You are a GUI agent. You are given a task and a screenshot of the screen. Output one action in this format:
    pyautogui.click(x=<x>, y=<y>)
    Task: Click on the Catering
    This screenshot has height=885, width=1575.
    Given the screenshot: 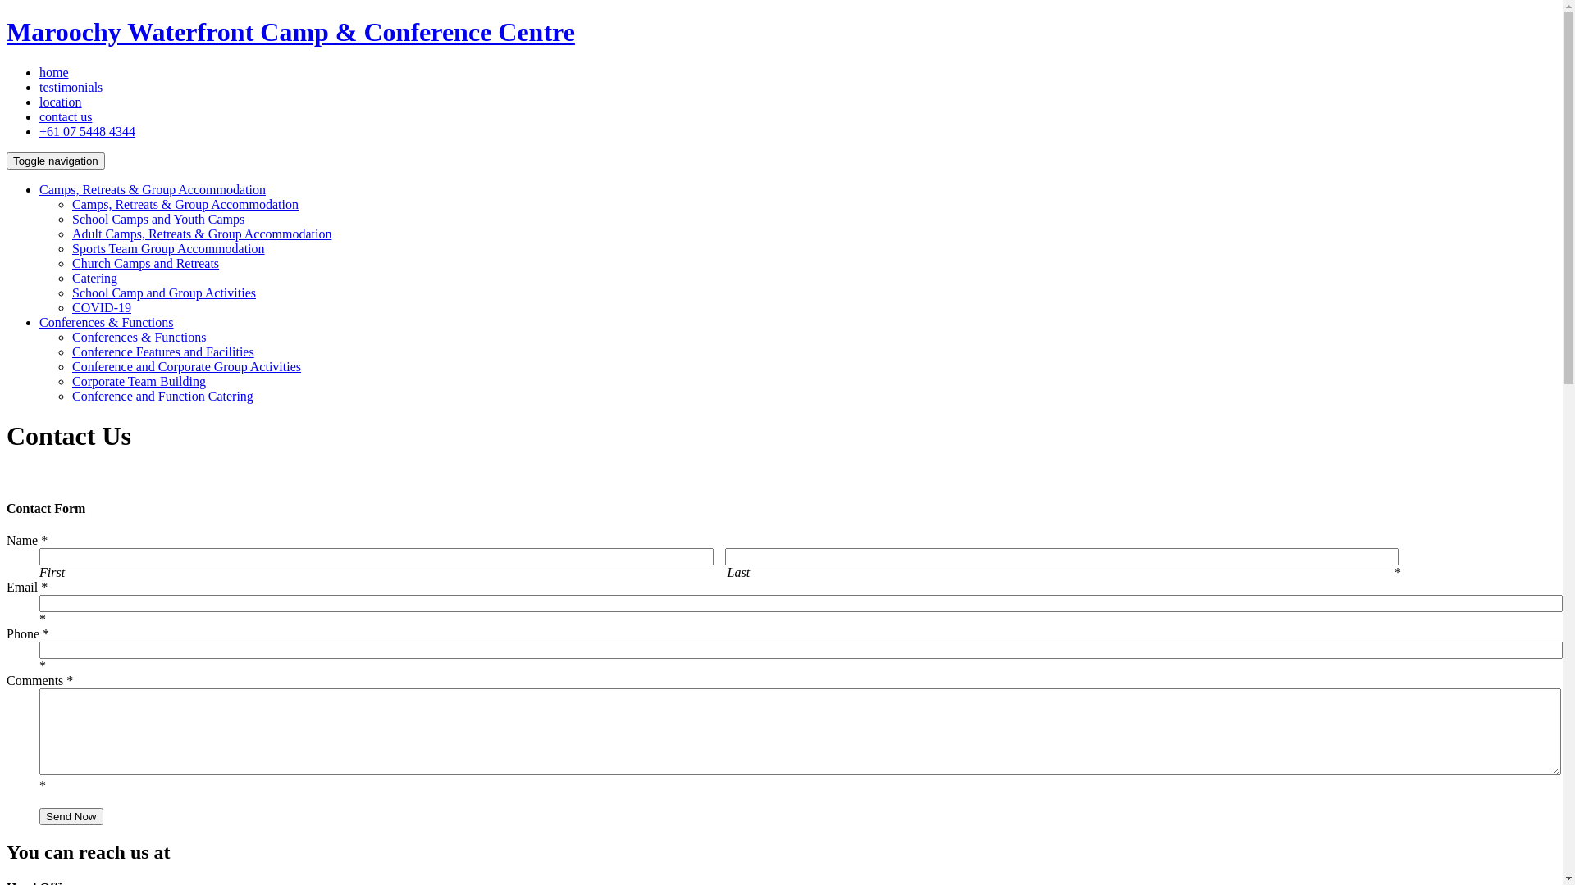 What is the action you would take?
    pyautogui.click(x=95, y=279)
    